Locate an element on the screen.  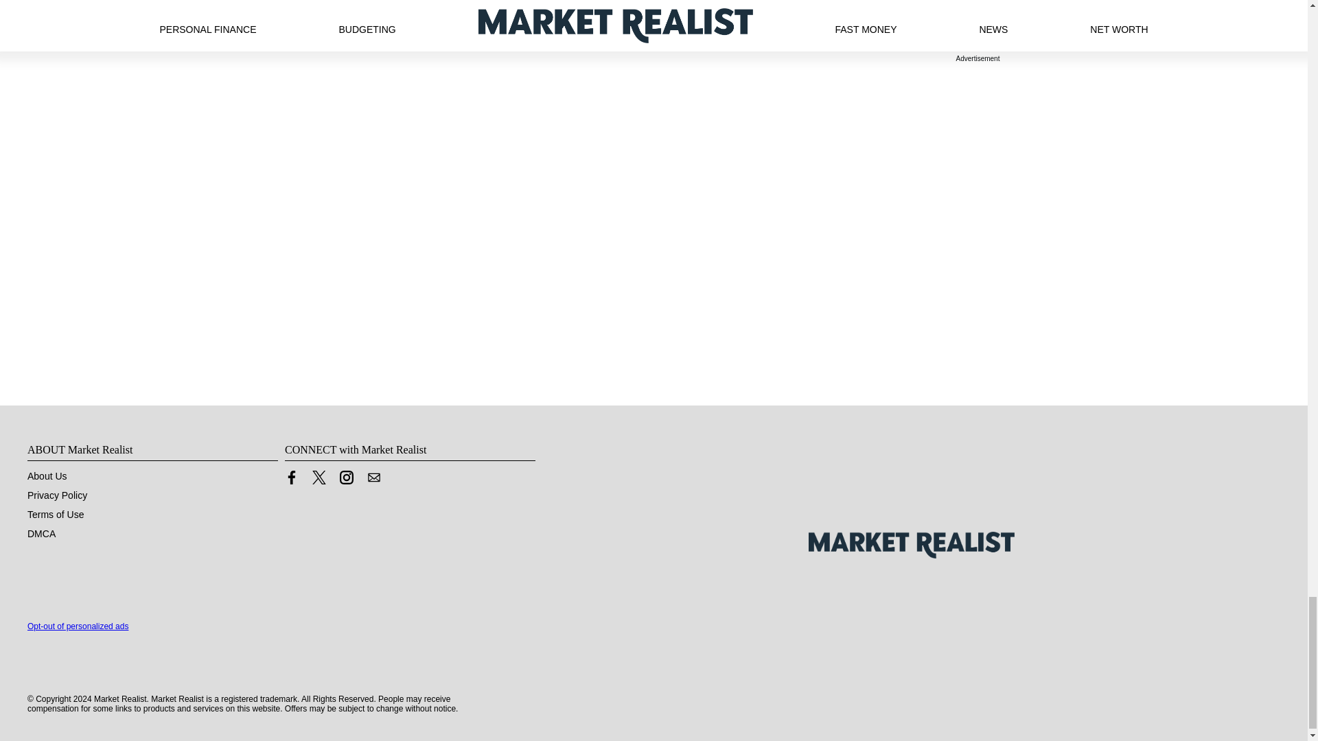
DMCA is located at coordinates (41, 534).